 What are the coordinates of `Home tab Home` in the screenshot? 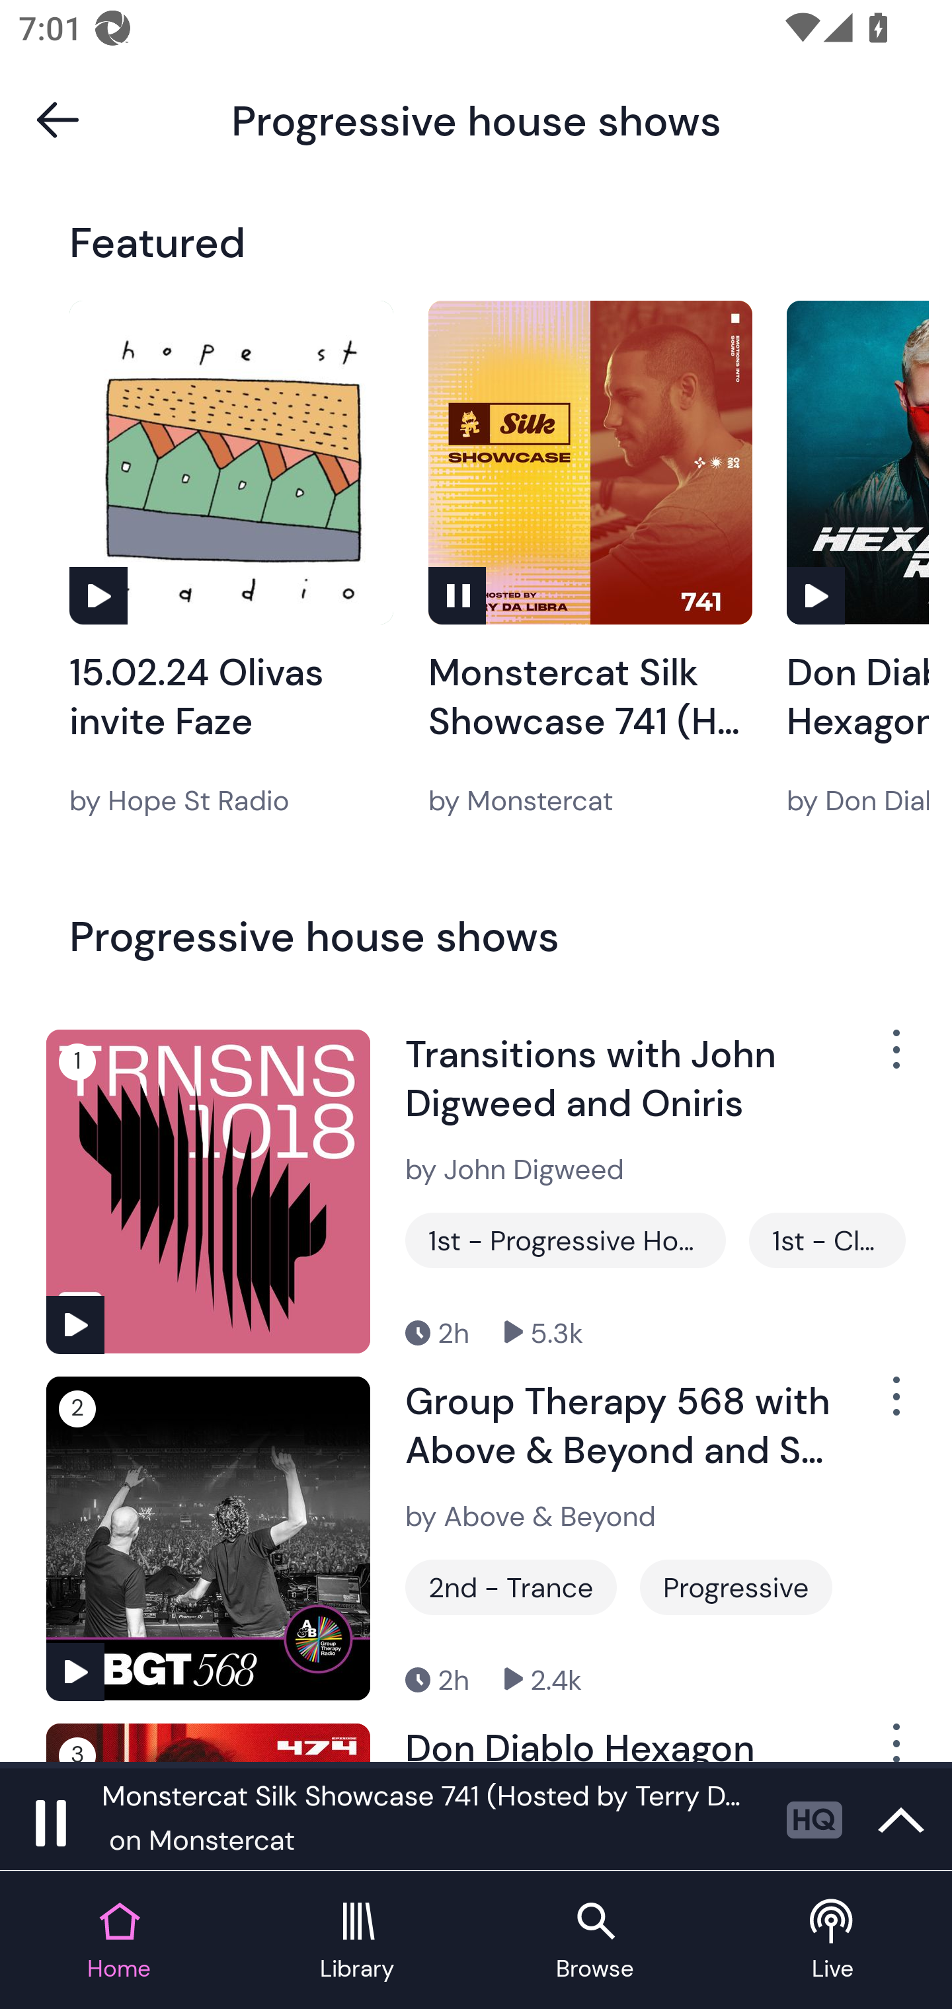 It's located at (119, 1942).